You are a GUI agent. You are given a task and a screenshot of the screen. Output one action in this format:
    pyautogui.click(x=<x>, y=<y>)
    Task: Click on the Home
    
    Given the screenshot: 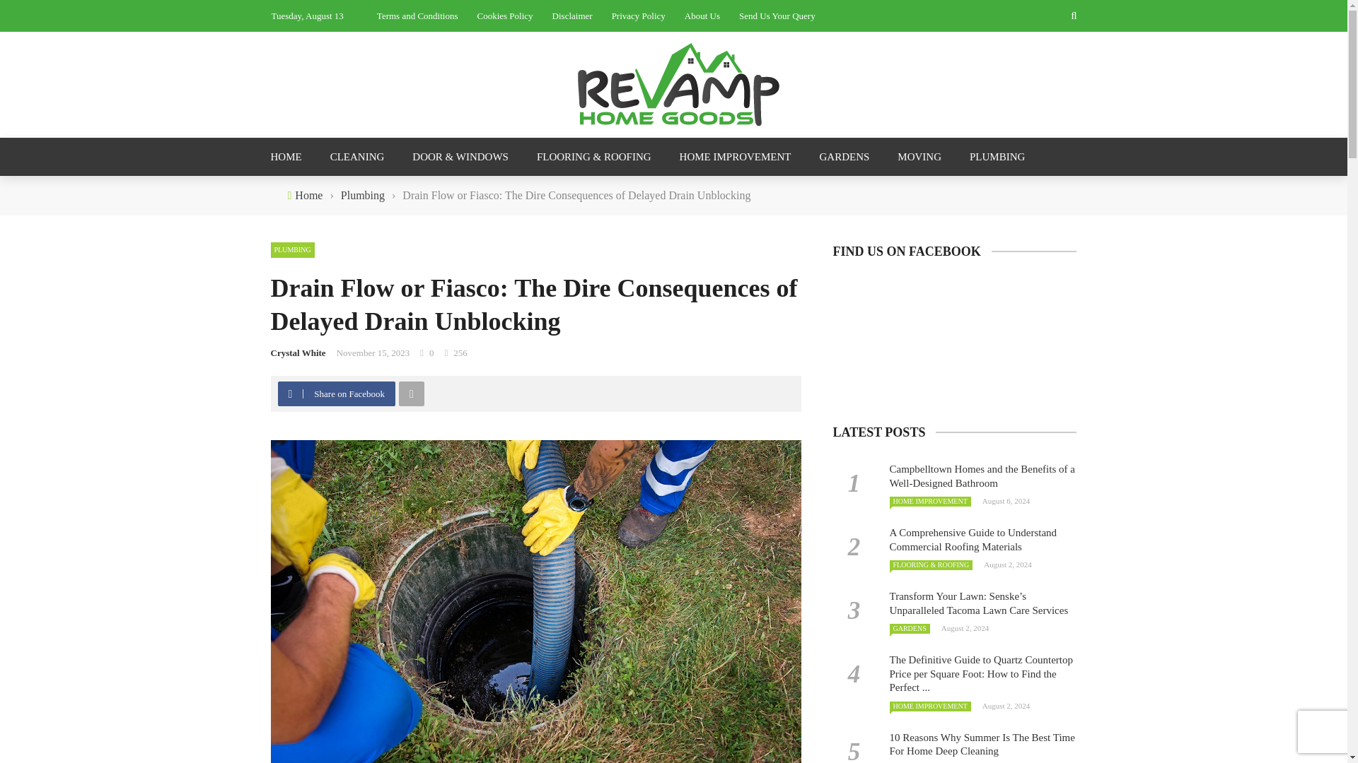 What is the action you would take?
    pyautogui.click(x=308, y=195)
    